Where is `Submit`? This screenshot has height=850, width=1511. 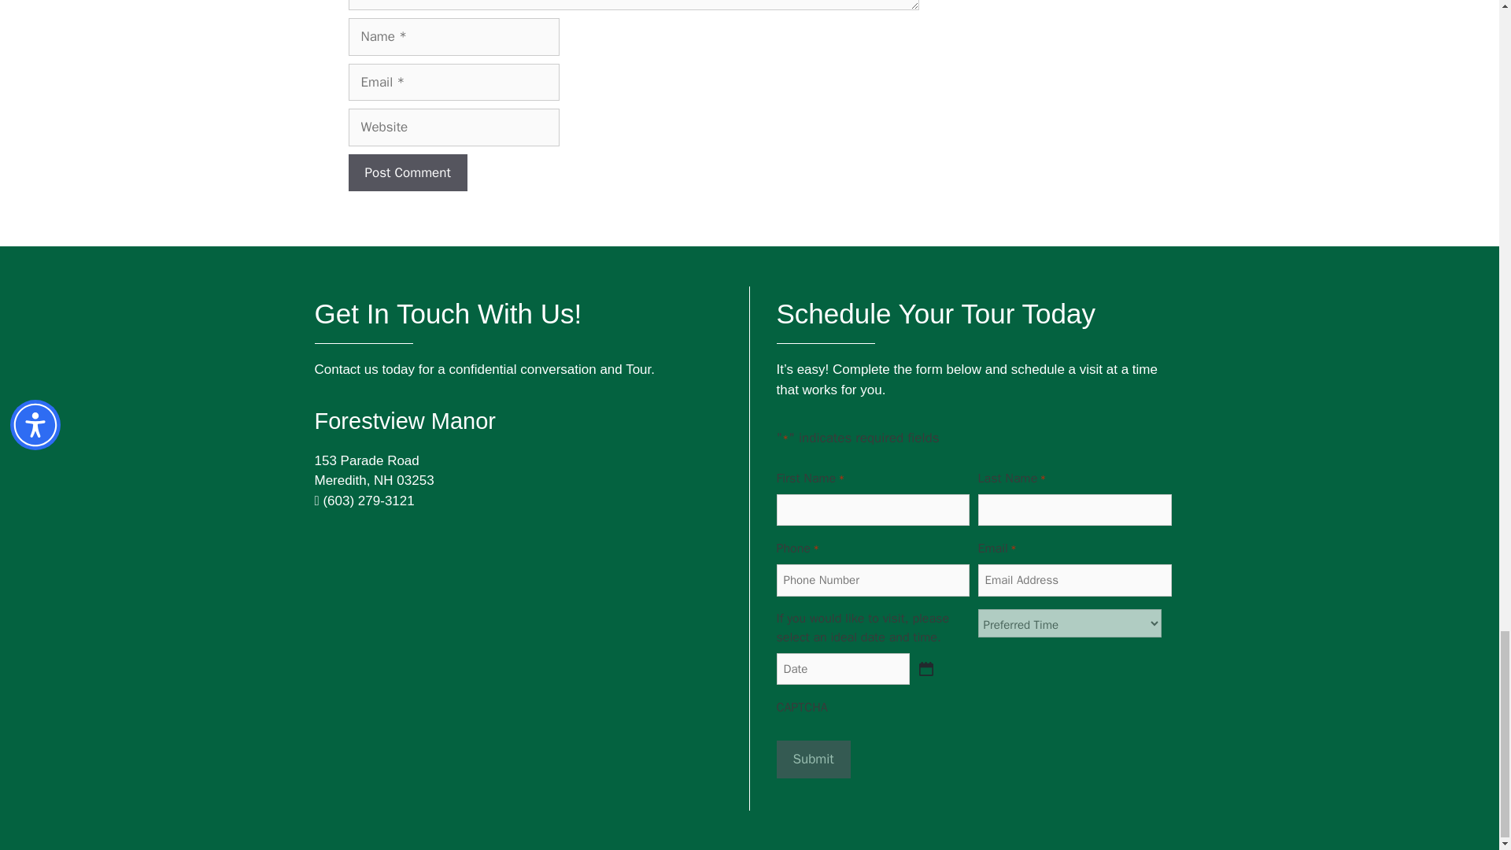
Submit is located at coordinates (812, 759).